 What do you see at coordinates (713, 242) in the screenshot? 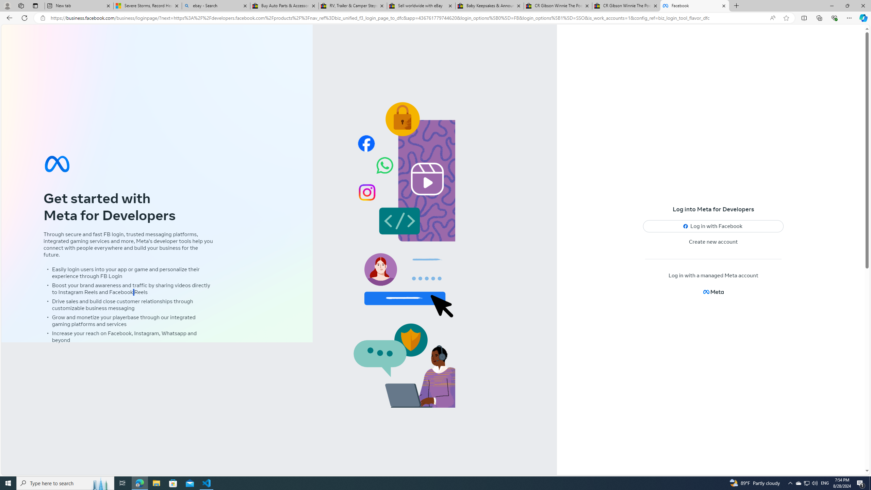
I see `Create new account` at bounding box center [713, 242].